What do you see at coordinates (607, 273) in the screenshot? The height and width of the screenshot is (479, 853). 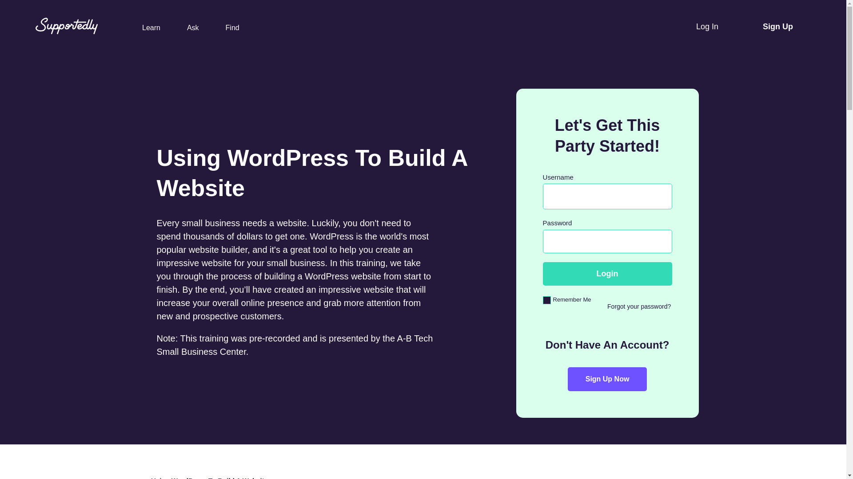 I see `Login` at bounding box center [607, 273].